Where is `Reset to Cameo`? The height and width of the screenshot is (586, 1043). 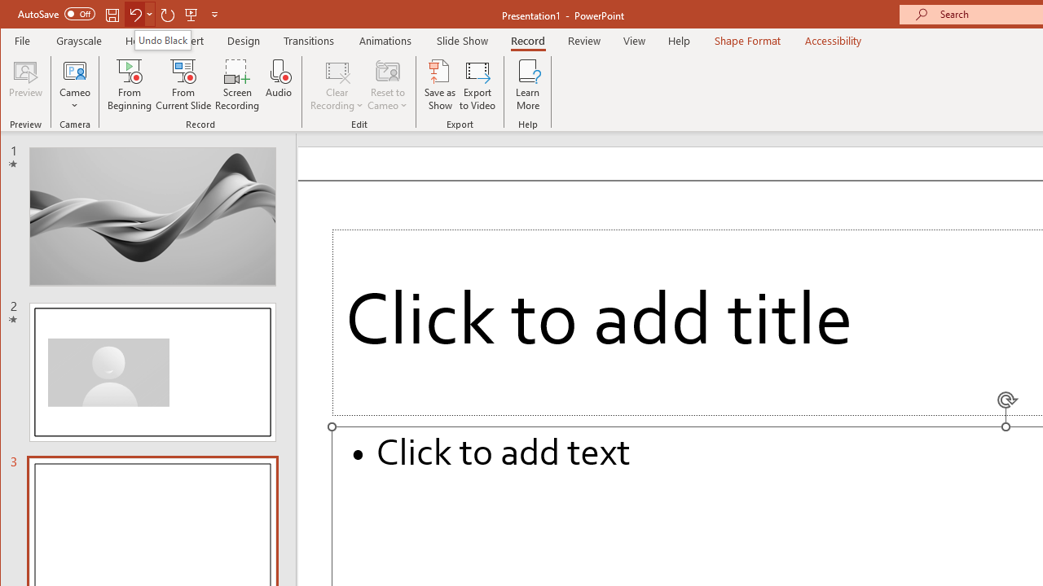 Reset to Cameo is located at coordinates (388, 85).